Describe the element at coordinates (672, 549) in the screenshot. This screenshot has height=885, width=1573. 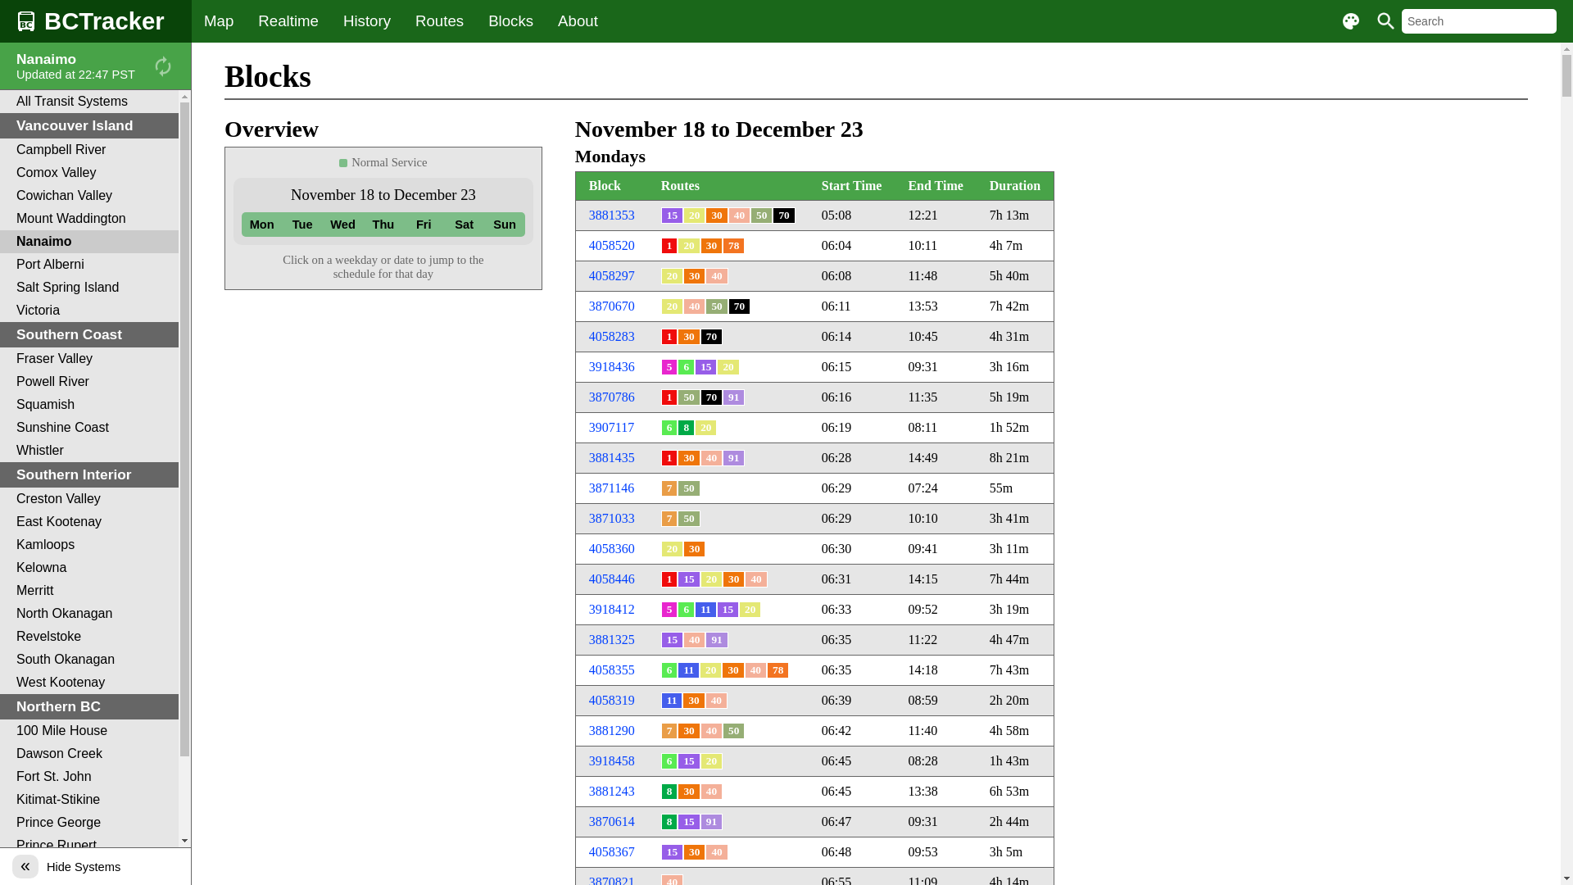
I see `20` at that location.